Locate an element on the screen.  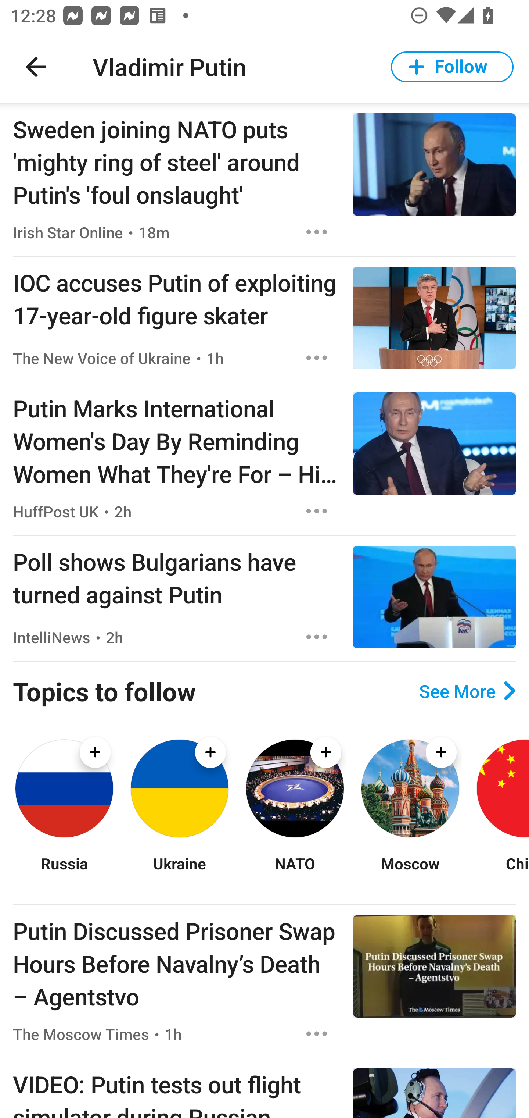
Options is located at coordinates (317, 357).